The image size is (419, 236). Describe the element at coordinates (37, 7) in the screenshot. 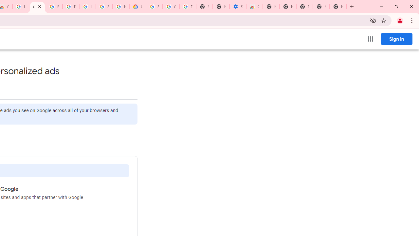

I see `Ad Settings` at that location.